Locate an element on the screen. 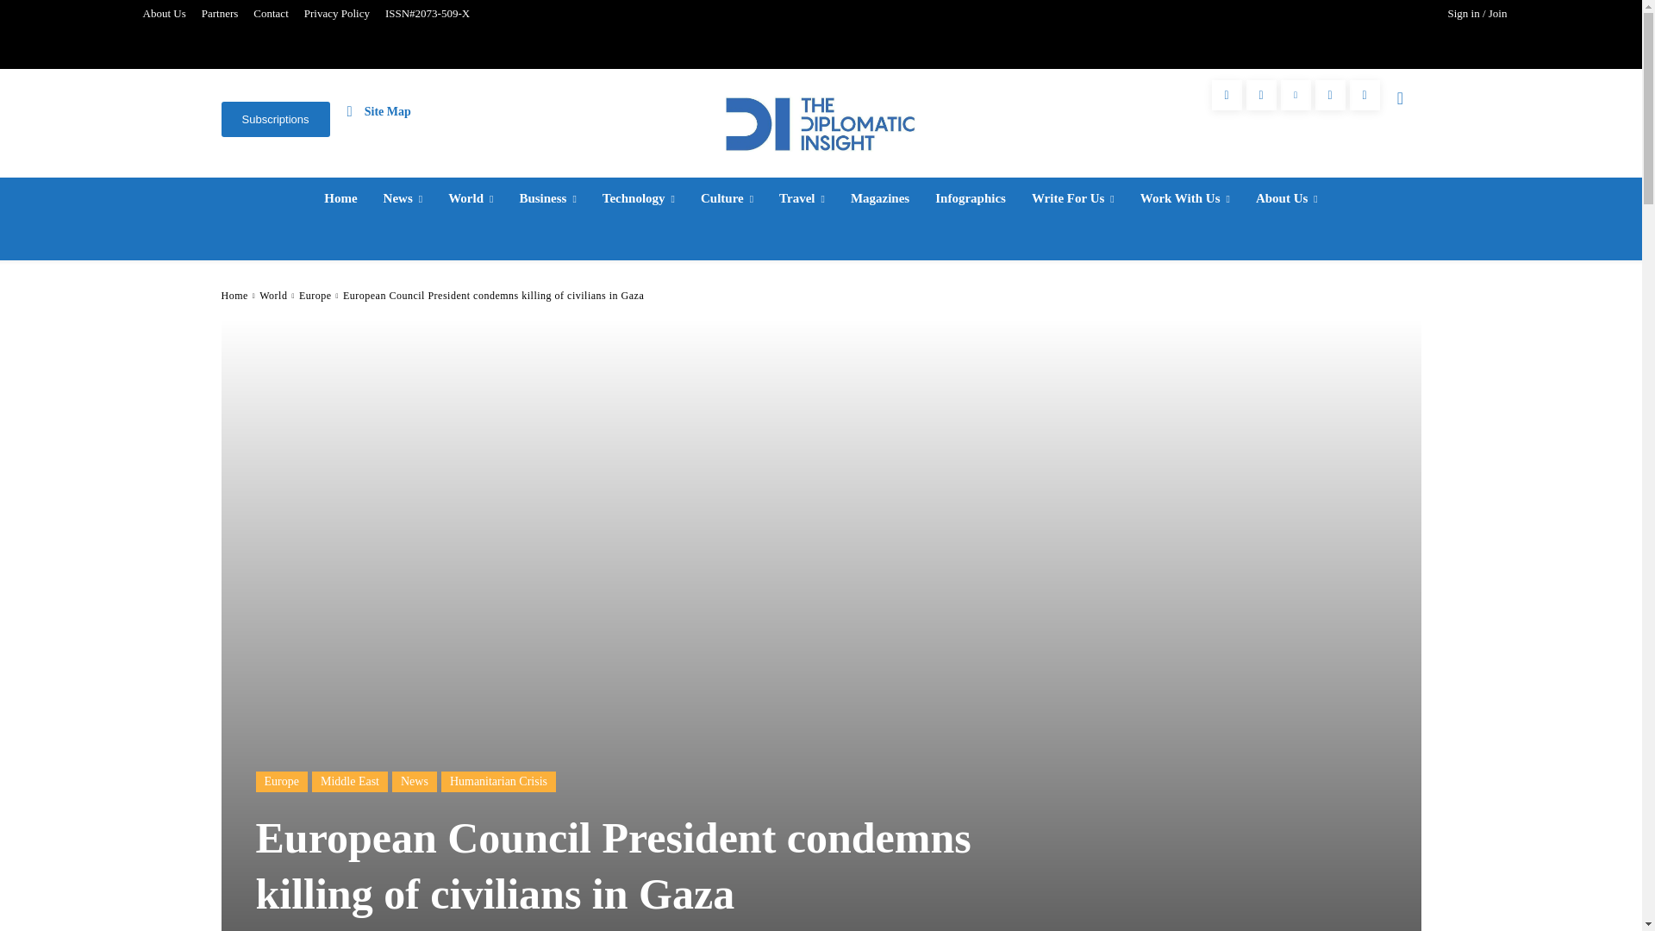 Image resolution: width=1655 pixels, height=931 pixels. Instagram is located at coordinates (1260, 94).